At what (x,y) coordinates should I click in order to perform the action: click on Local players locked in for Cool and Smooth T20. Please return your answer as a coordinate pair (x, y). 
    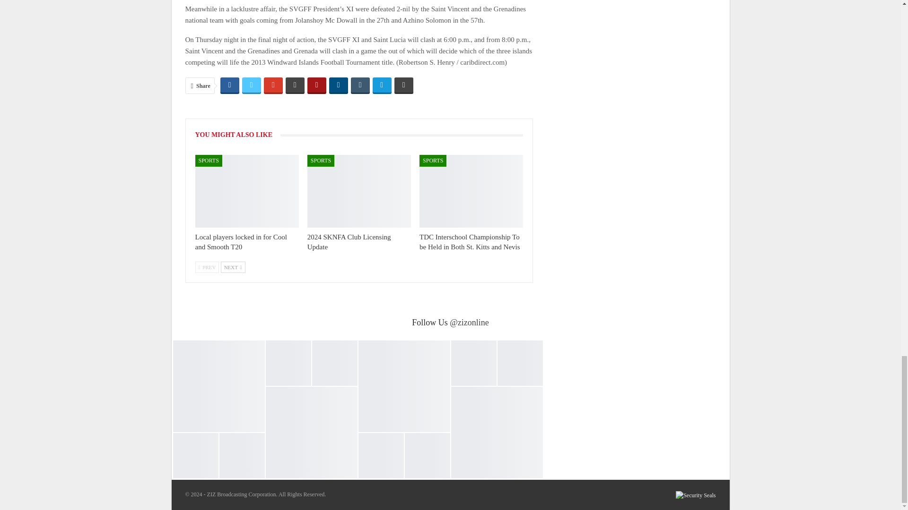
    Looking at the image, I should click on (247, 191).